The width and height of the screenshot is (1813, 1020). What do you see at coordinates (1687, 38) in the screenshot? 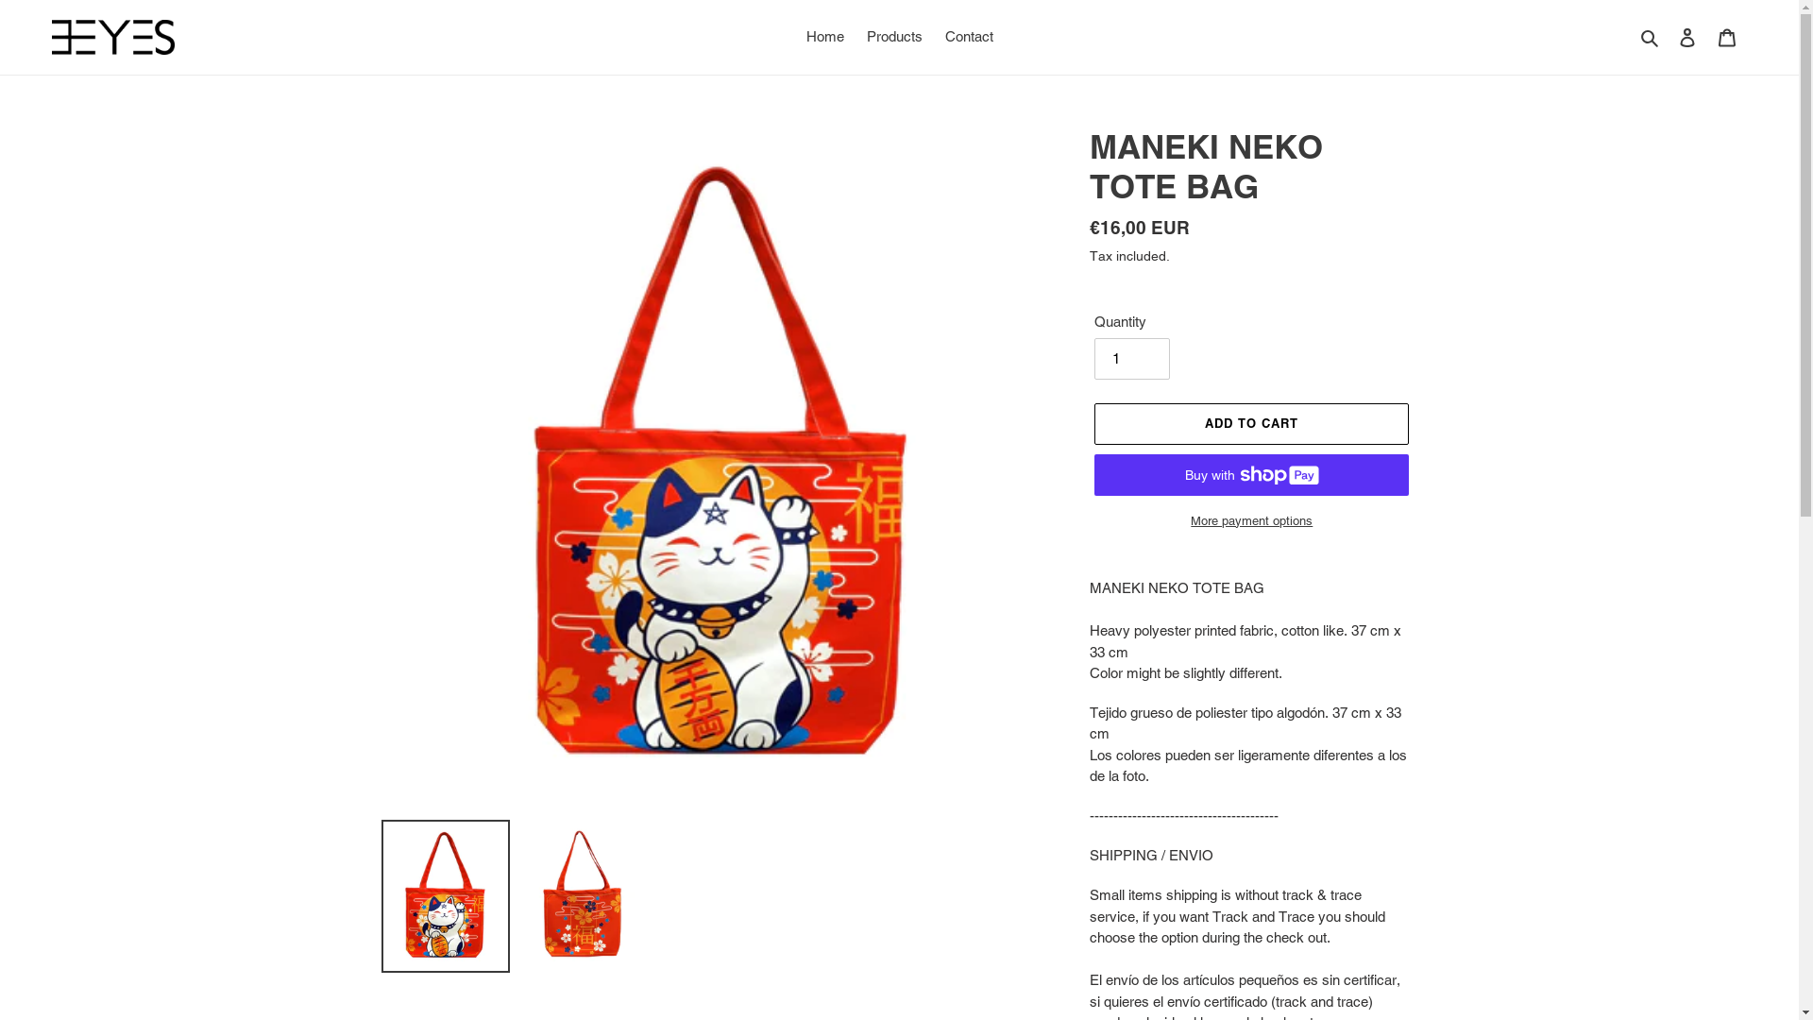
I see `Log in` at bounding box center [1687, 38].